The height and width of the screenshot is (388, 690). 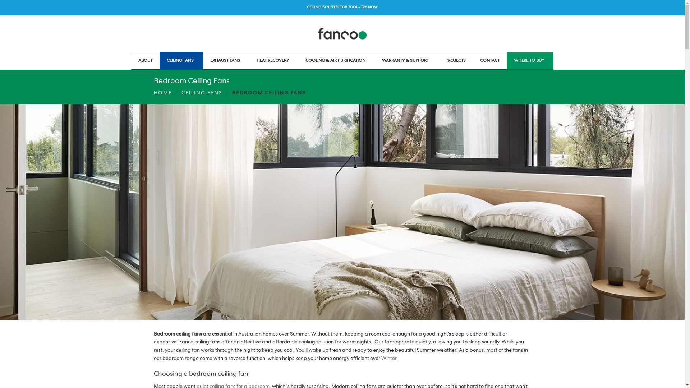 What do you see at coordinates (274, 61) in the screenshot?
I see `HEAT RECOVERY` at bounding box center [274, 61].